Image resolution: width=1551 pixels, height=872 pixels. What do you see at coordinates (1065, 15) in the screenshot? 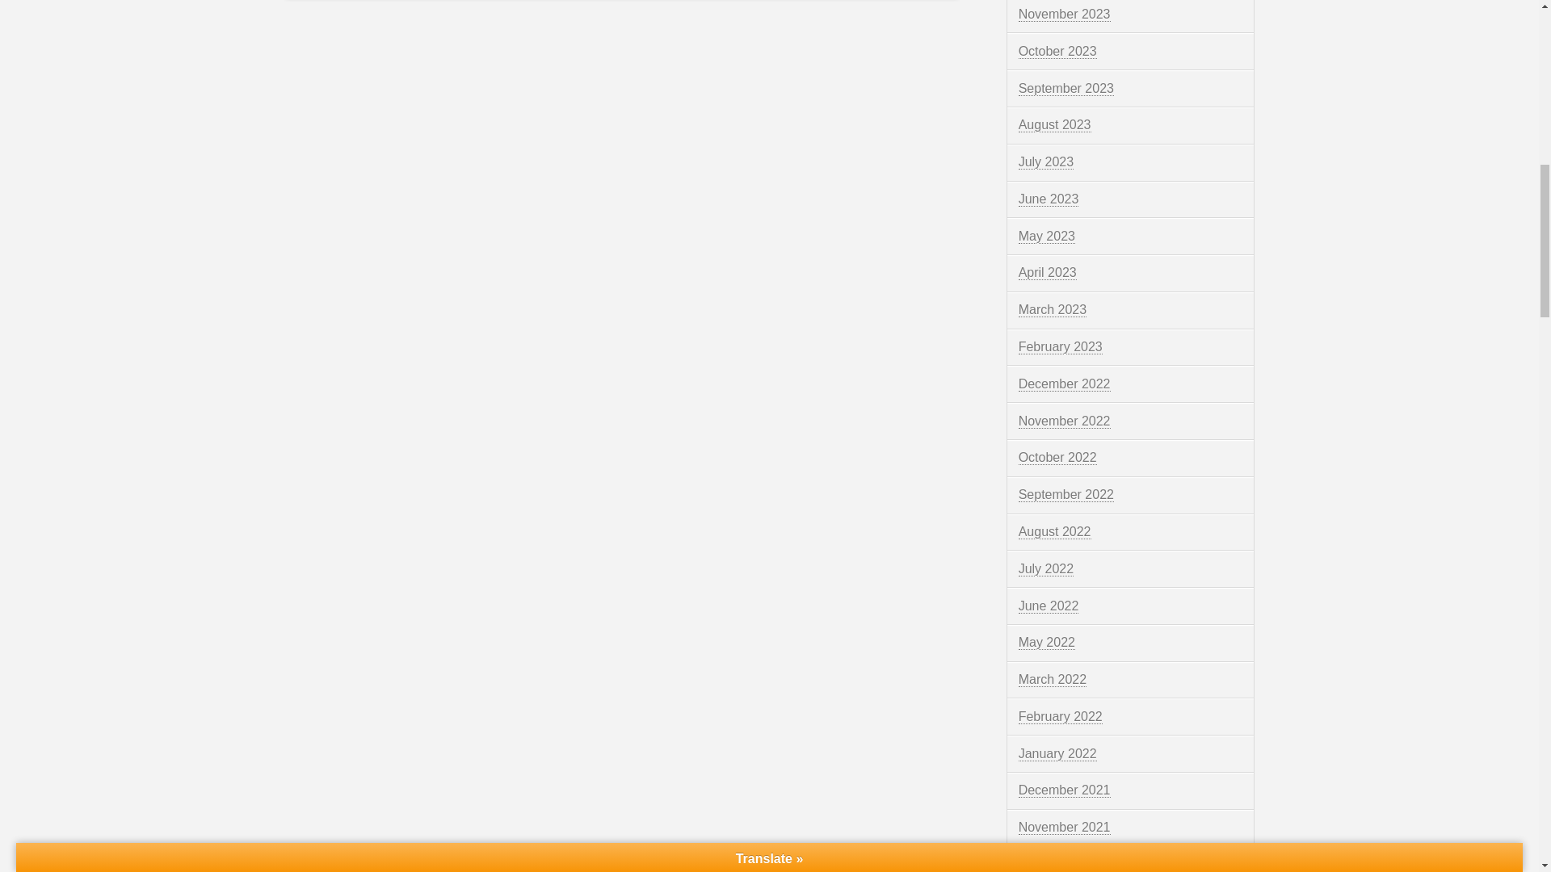
I see `November 2023` at bounding box center [1065, 15].